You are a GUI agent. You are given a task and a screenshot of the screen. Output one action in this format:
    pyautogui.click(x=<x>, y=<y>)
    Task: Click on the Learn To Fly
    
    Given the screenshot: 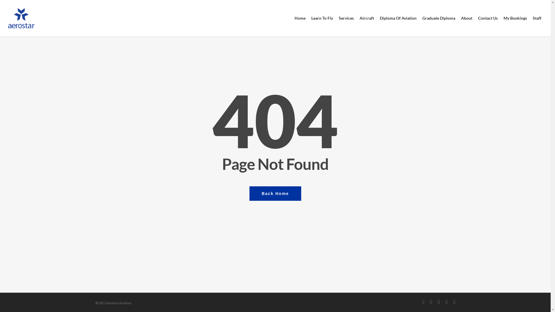 What is the action you would take?
    pyautogui.click(x=322, y=18)
    